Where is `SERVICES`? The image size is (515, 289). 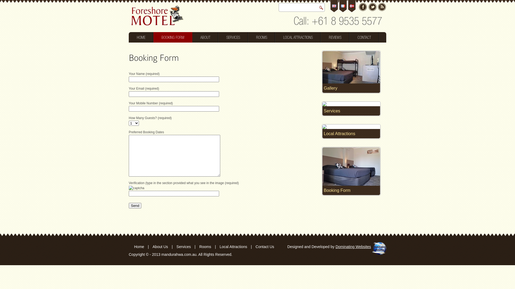
SERVICES is located at coordinates (233, 37).